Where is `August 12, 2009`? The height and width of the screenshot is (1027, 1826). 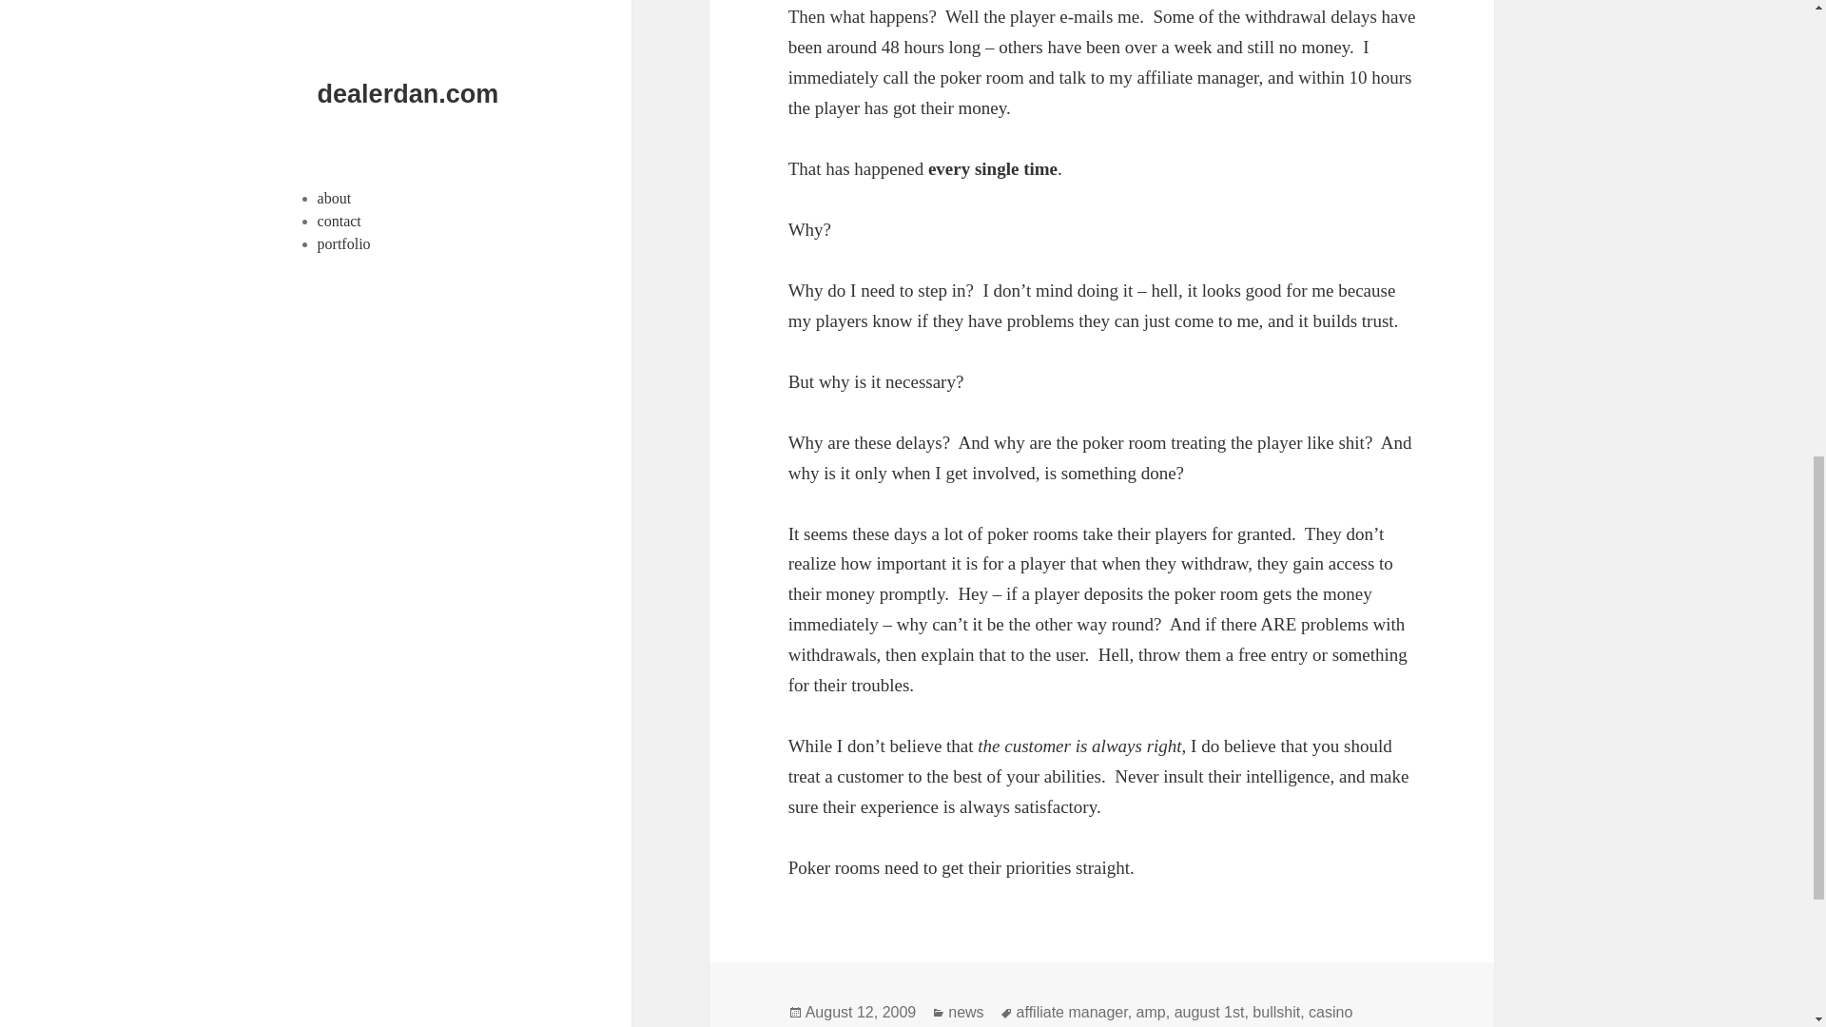 August 12, 2009 is located at coordinates (860, 1012).